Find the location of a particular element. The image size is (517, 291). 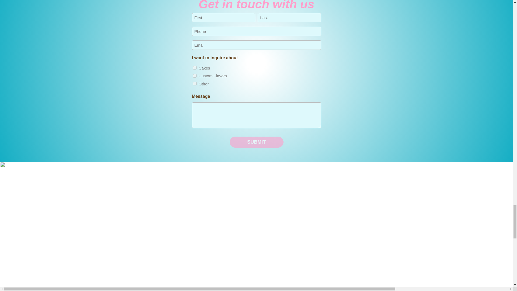

Cakes is located at coordinates (194, 68).